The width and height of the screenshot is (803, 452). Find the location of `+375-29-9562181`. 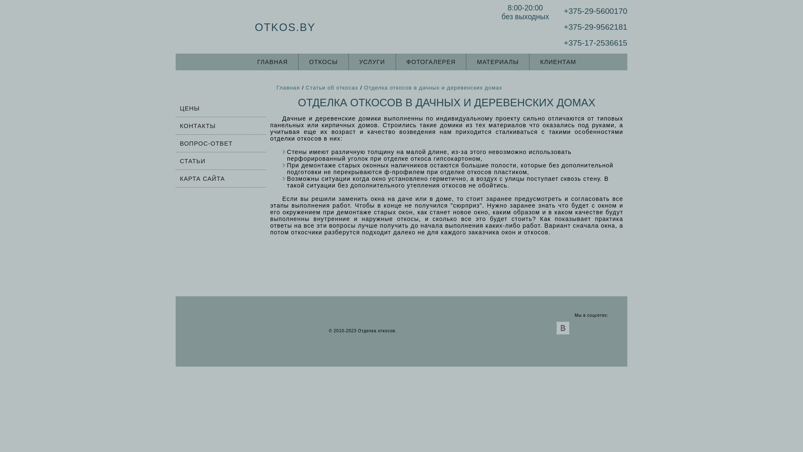

+375-29-9562181 is located at coordinates (596, 27).